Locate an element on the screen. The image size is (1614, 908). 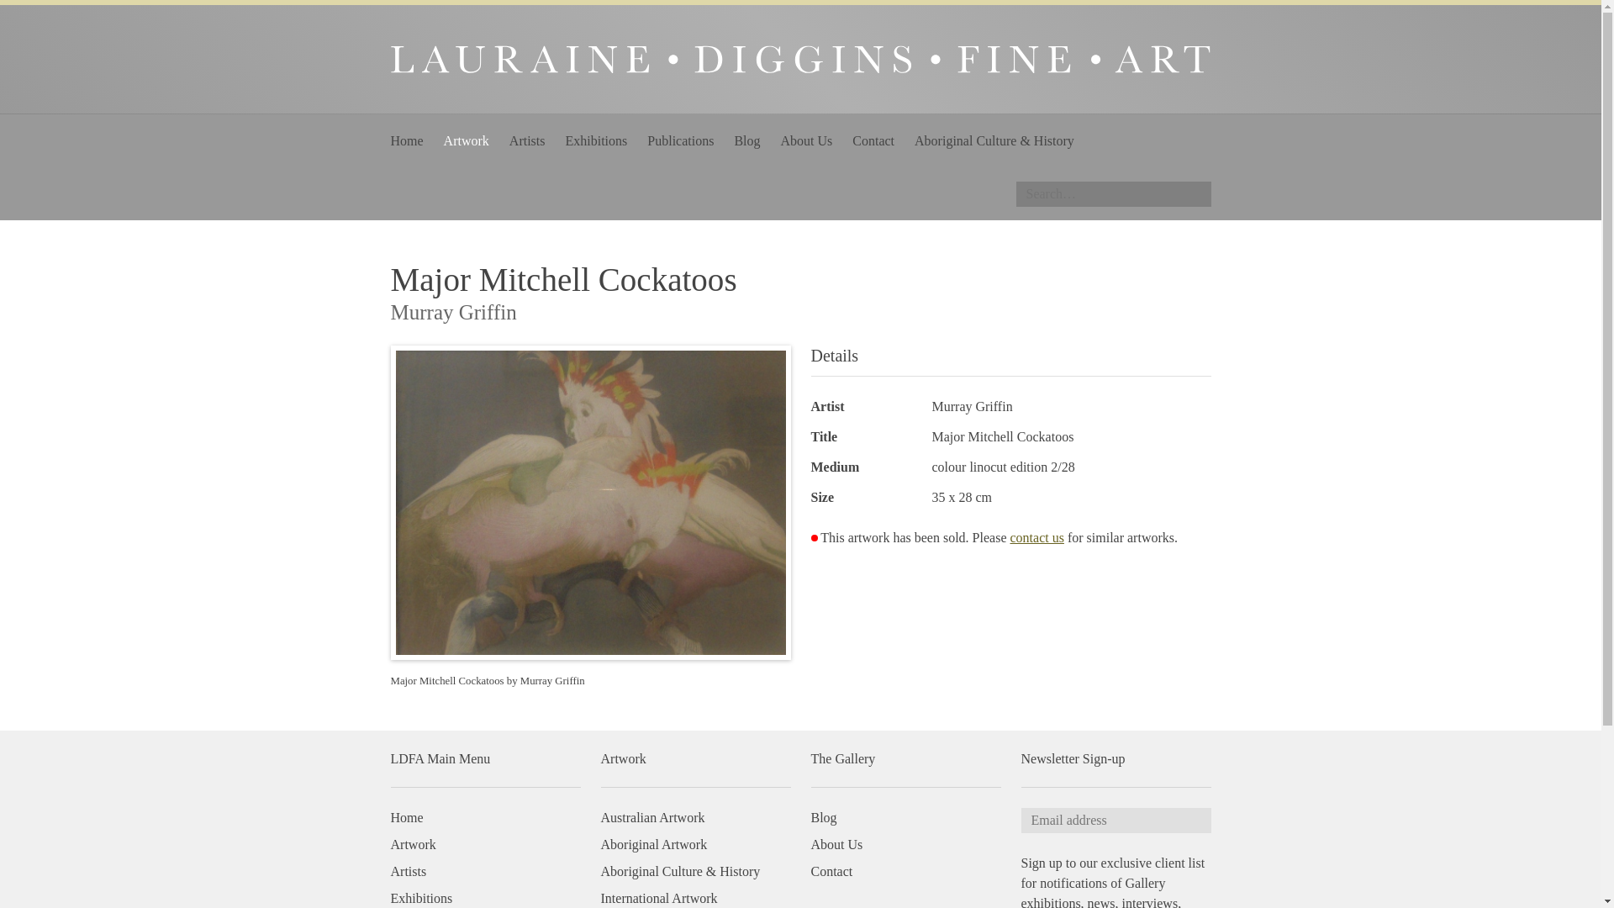
contact us is located at coordinates (1037, 538).